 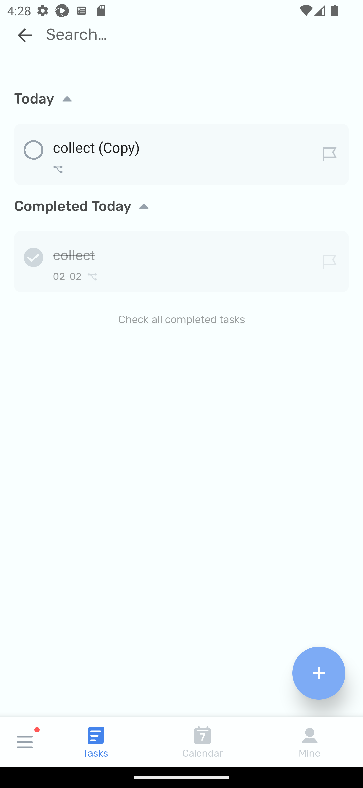 I want to click on Today, so click(x=181, y=92).